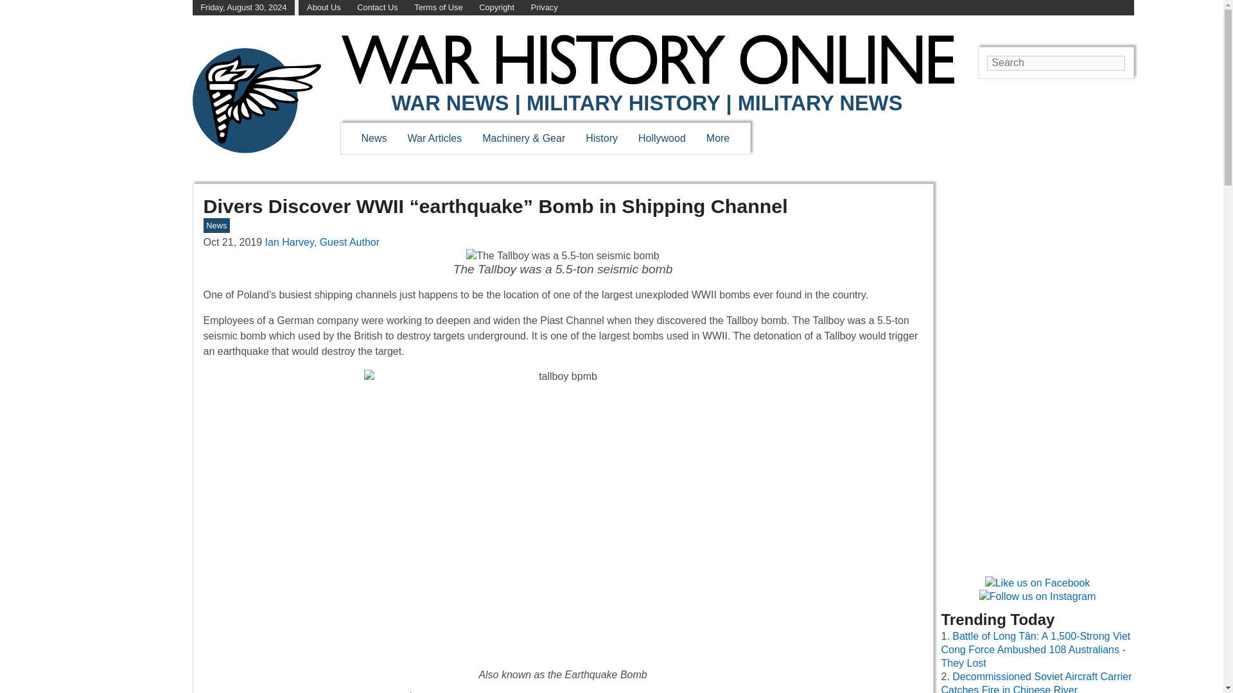  I want to click on Terms of Use, so click(438, 8).